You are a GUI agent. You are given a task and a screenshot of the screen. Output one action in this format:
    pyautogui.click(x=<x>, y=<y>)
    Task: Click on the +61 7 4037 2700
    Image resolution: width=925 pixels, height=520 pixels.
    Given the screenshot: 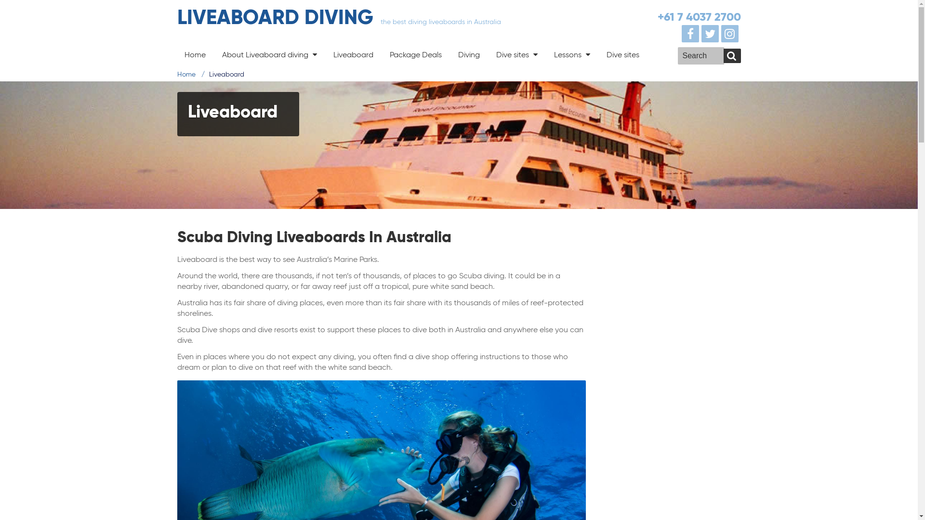 What is the action you would take?
    pyautogui.click(x=699, y=17)
    